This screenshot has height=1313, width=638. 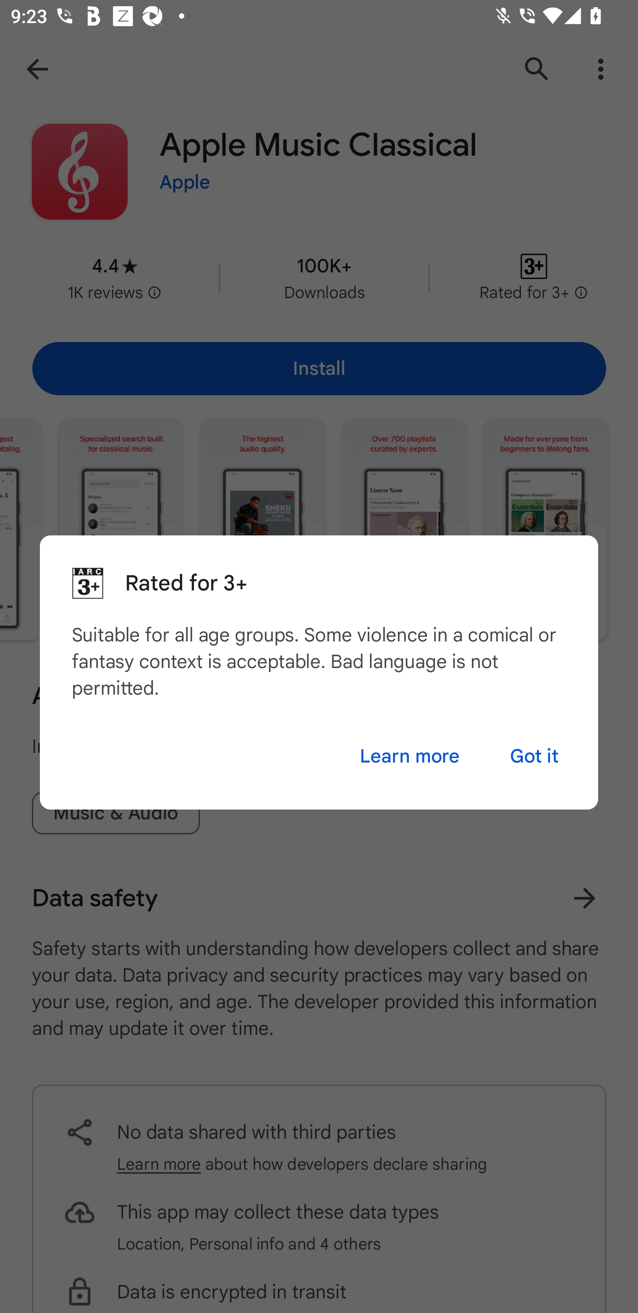 I want to click on Got it, so click(x=534, y=756).